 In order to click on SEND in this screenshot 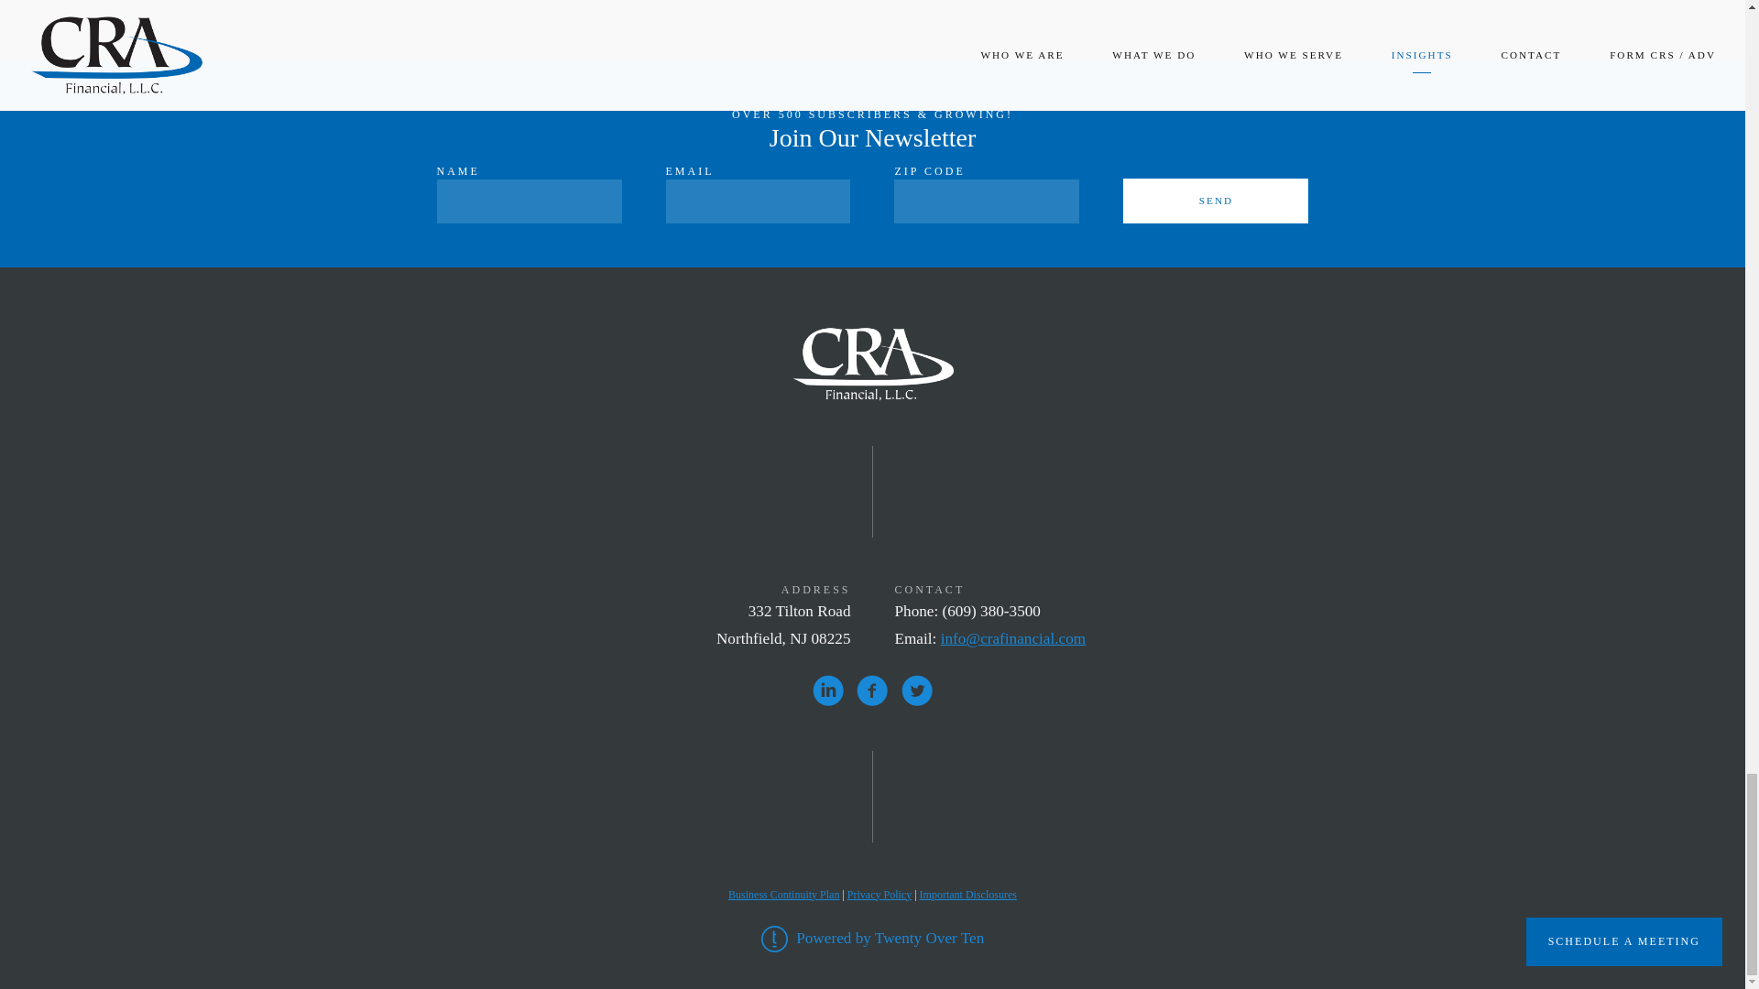, I will do `click(1216, 201)`.